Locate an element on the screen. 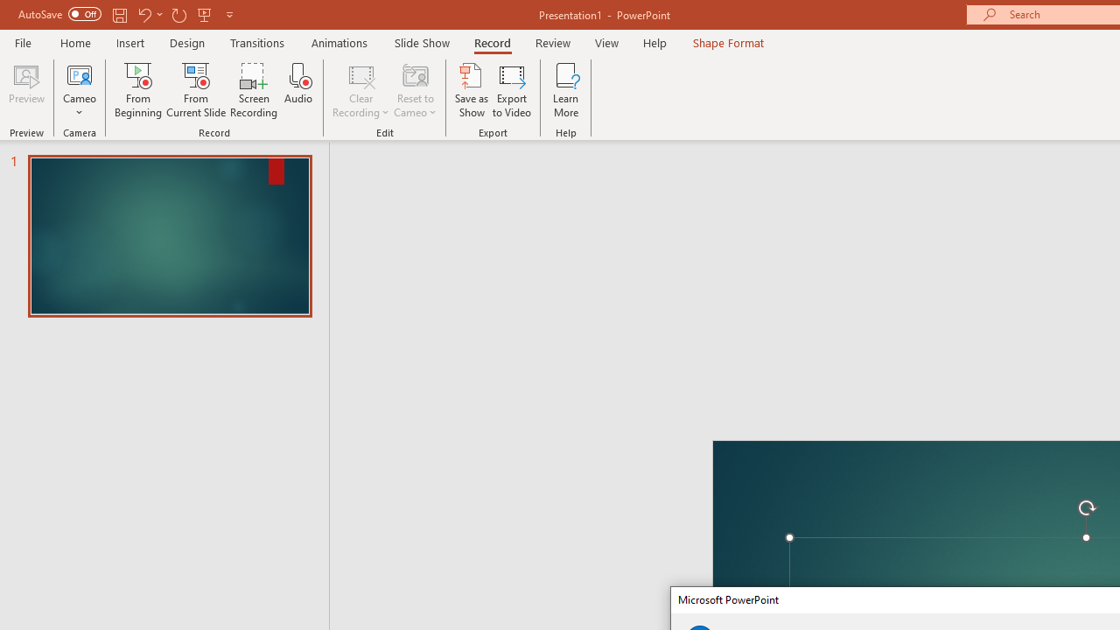 The width and height of the screenshot is (1120, 630). Quick Access Toolbar is located at coordinates (128, 14).